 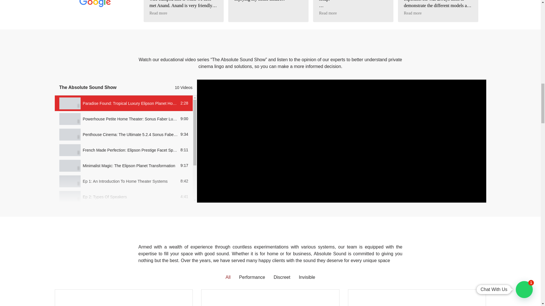 What do you see at coordinates (125, 181) in the screenshot?
I see `Ep 1: An Introduction To Home Theater Systems` at bounding box center [125, 181].